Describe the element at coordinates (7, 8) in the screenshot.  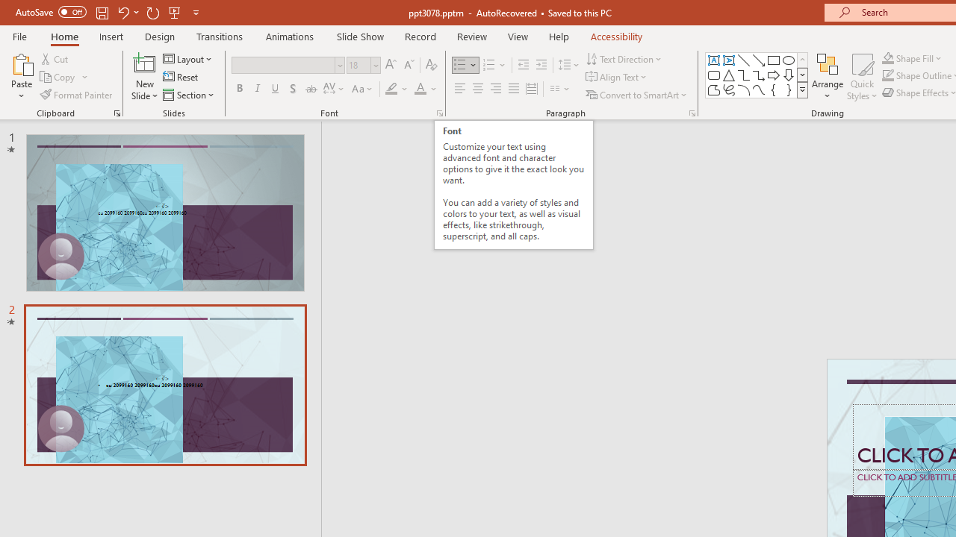
I see `System` at that location.